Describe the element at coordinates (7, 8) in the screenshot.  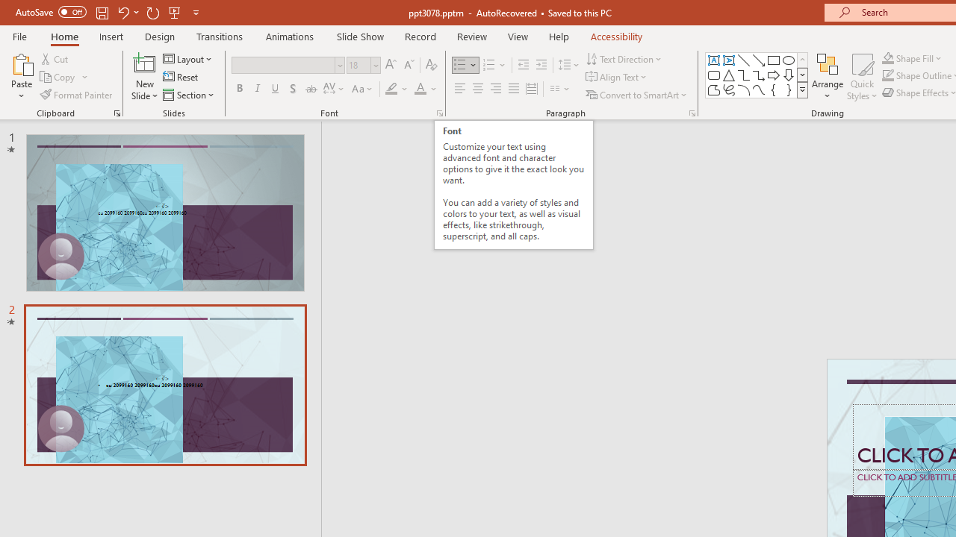
I see `System` at that location.